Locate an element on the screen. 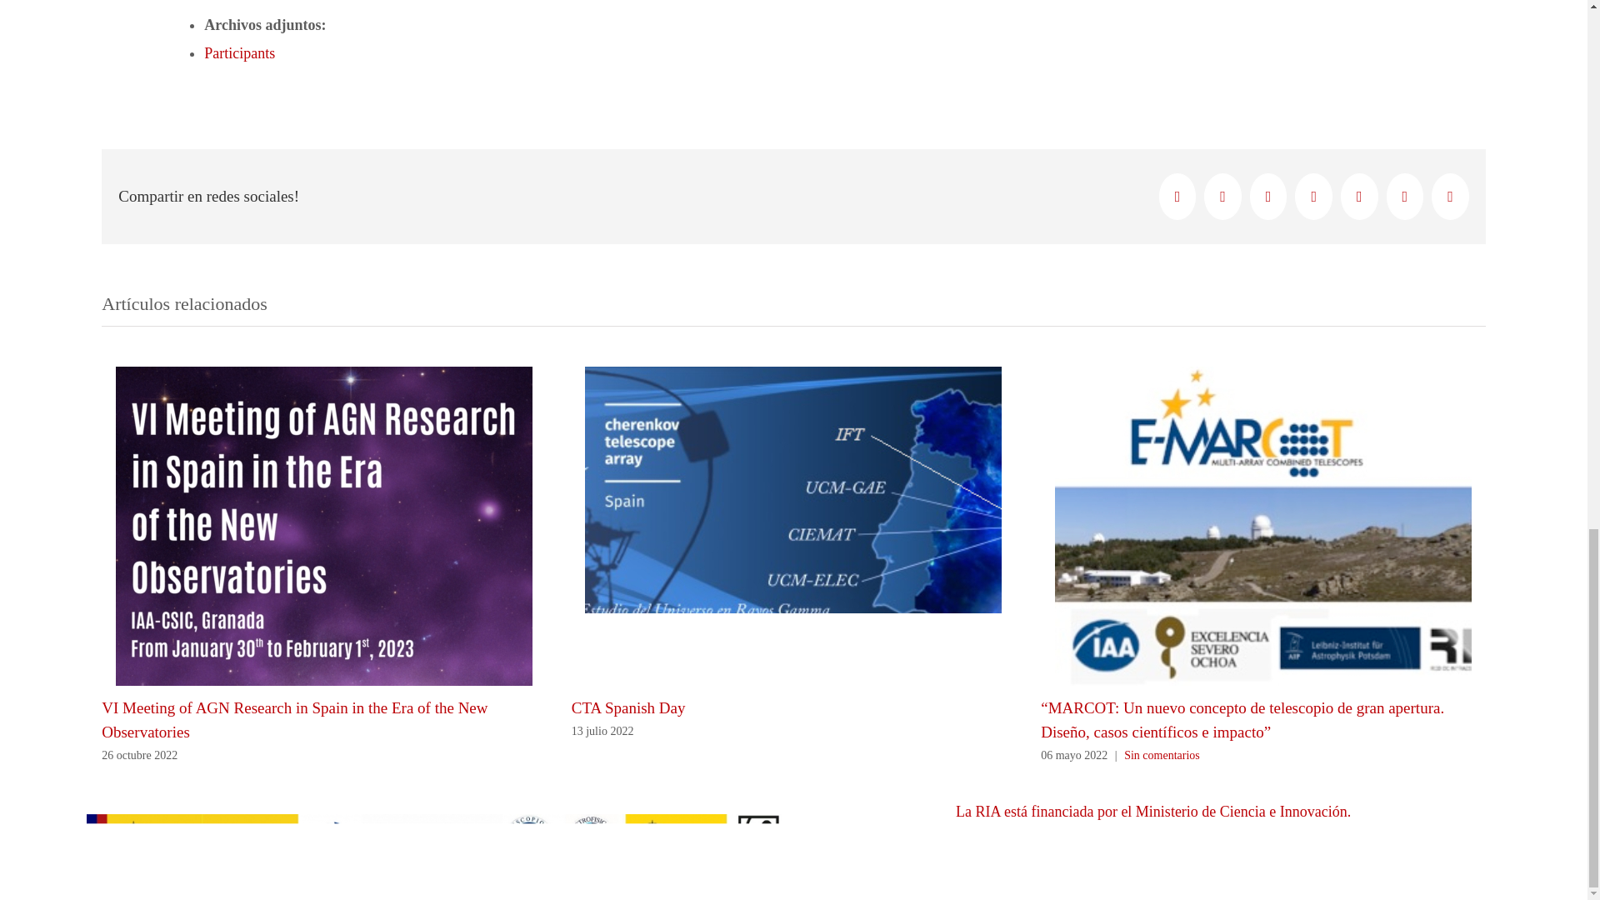  CTA Spanish Day is located at coordinates (628, 707).